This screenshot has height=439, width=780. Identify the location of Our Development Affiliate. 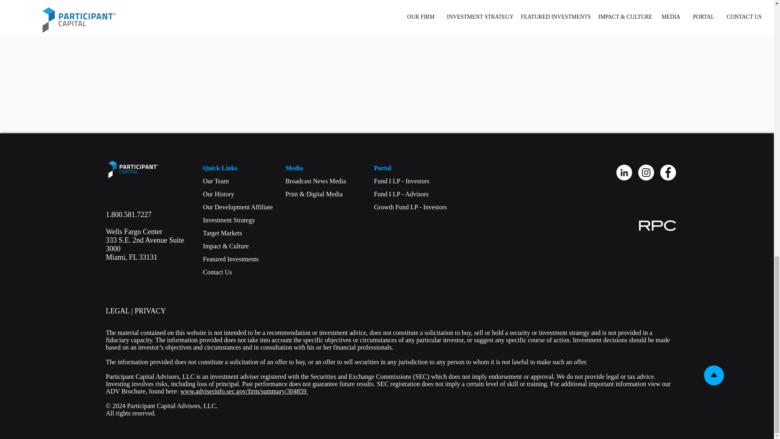
(238, 207).